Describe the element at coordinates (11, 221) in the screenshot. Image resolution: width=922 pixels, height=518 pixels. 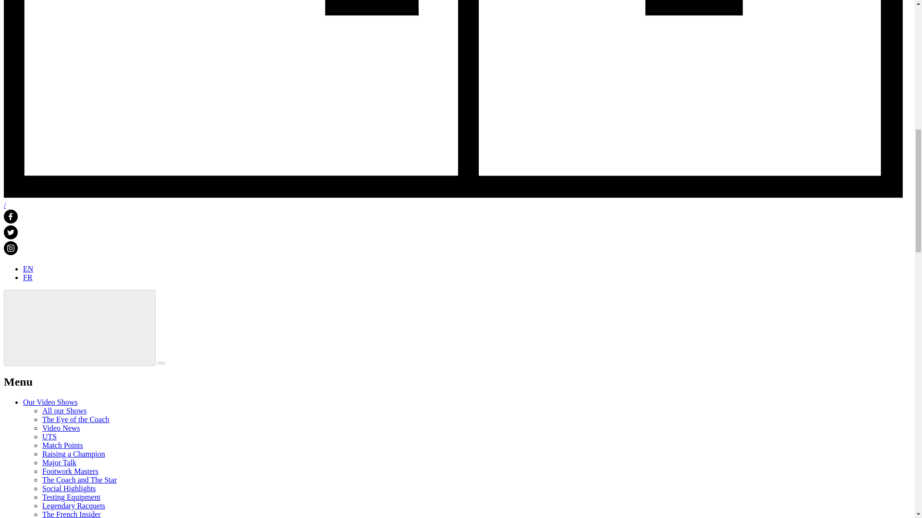
I see `Link to our Facebook` at that location.